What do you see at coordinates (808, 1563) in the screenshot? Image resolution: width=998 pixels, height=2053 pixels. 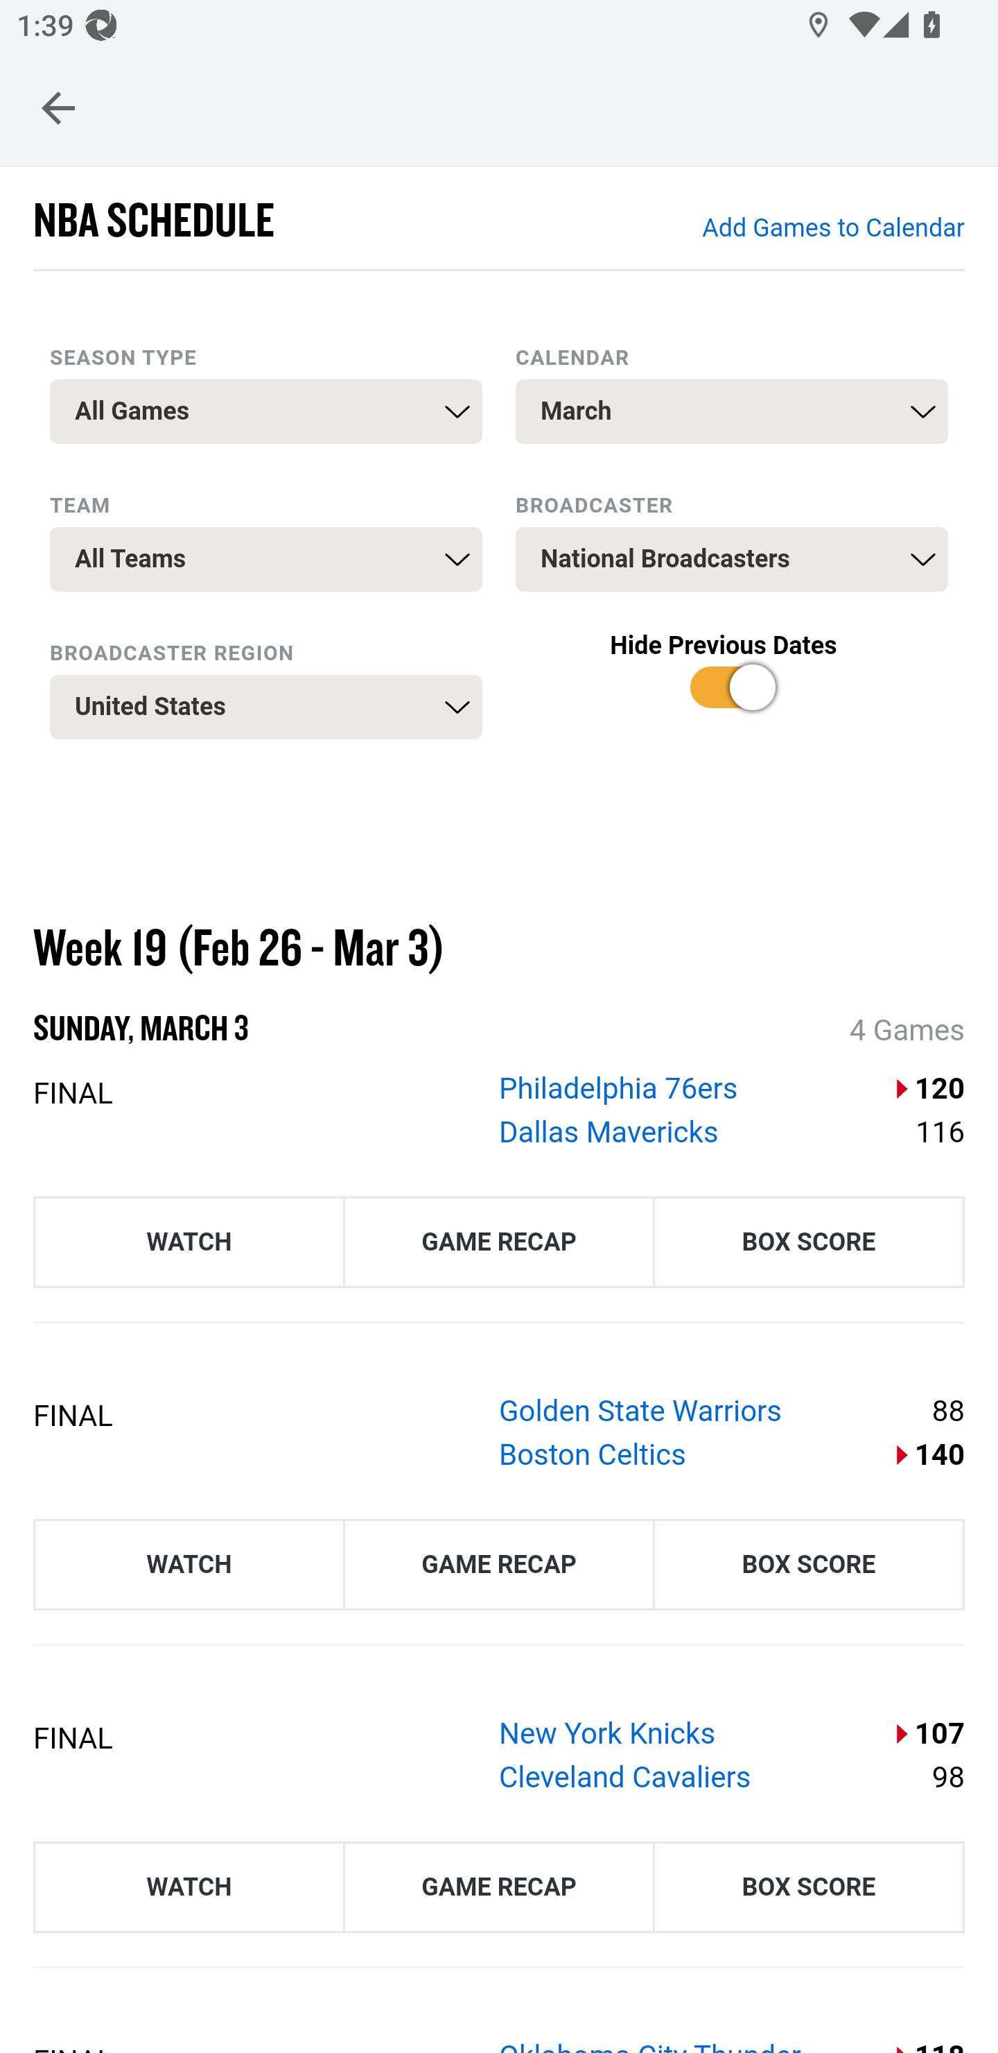 I see `BOX SCORE` at bounding box center [808, 1563].